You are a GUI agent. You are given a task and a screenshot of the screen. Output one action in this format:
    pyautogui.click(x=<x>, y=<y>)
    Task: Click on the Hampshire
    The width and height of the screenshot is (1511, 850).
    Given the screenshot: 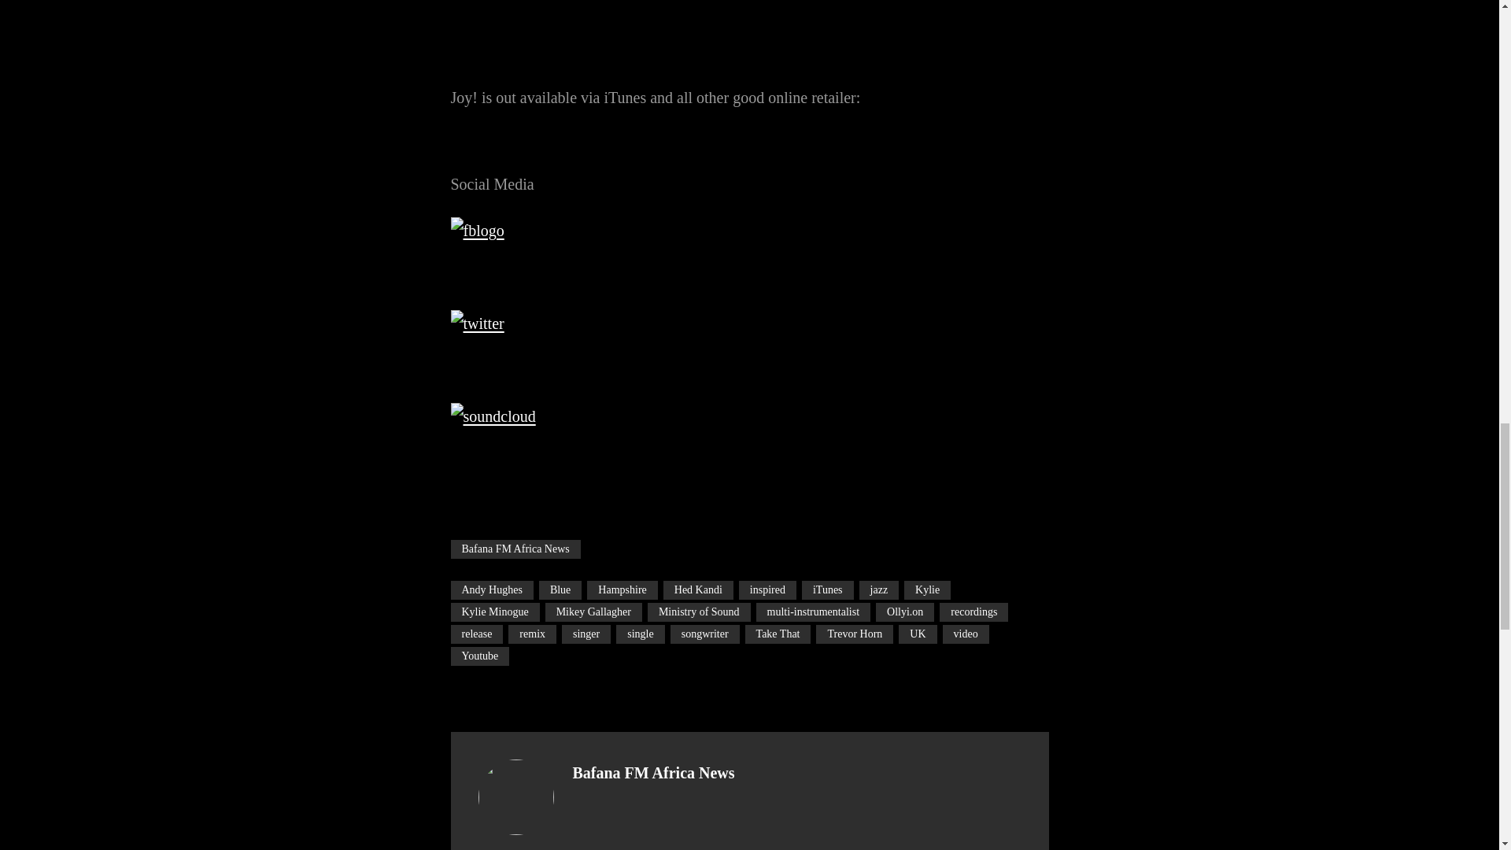 What is the action you would take?
    pyautogui.click(x=622, y=590)
    